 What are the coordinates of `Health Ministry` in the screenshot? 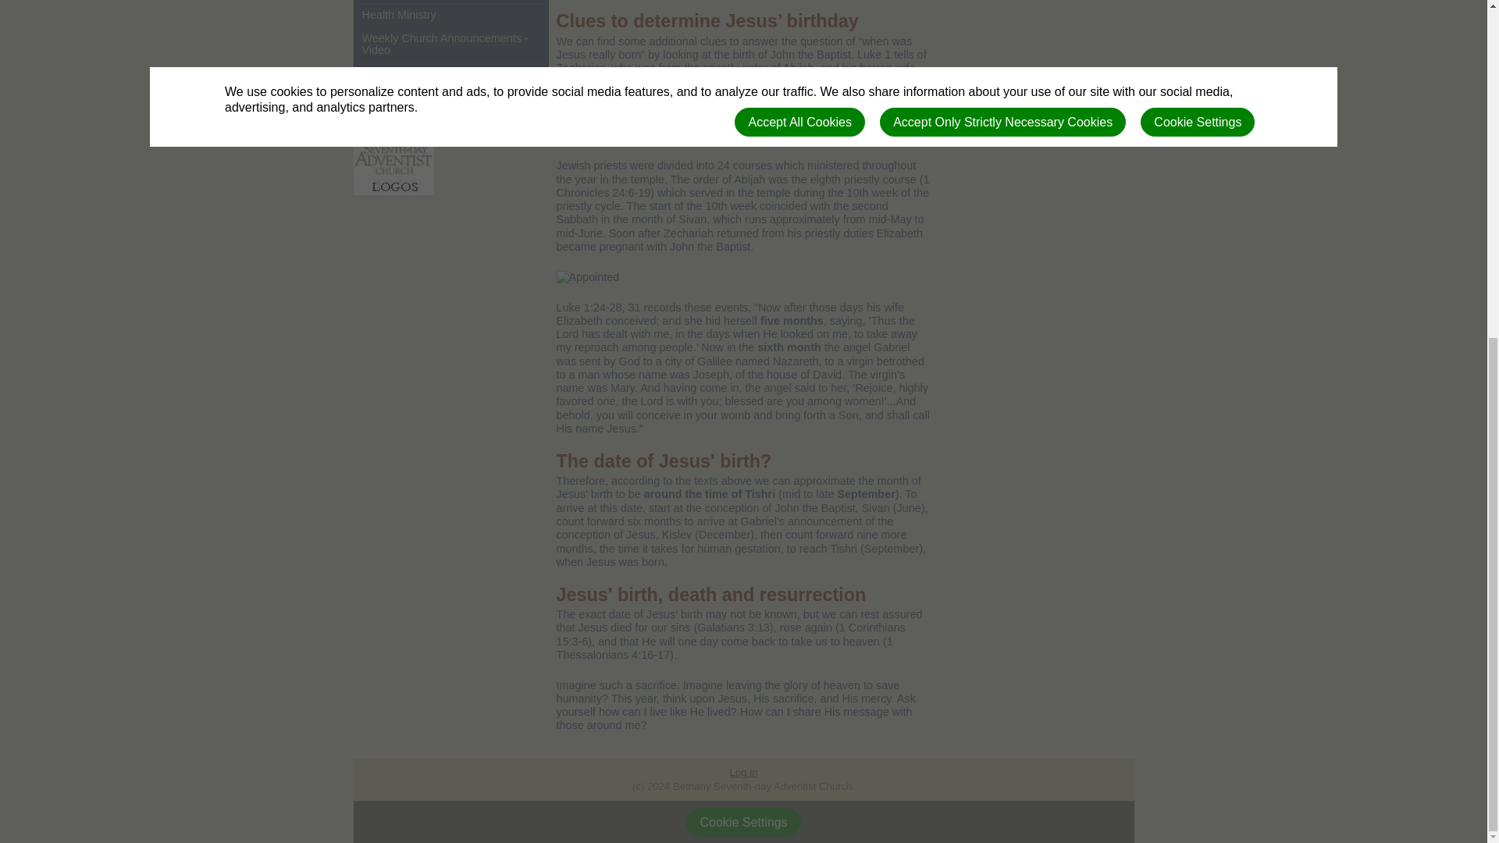 It's located at (451, 14).